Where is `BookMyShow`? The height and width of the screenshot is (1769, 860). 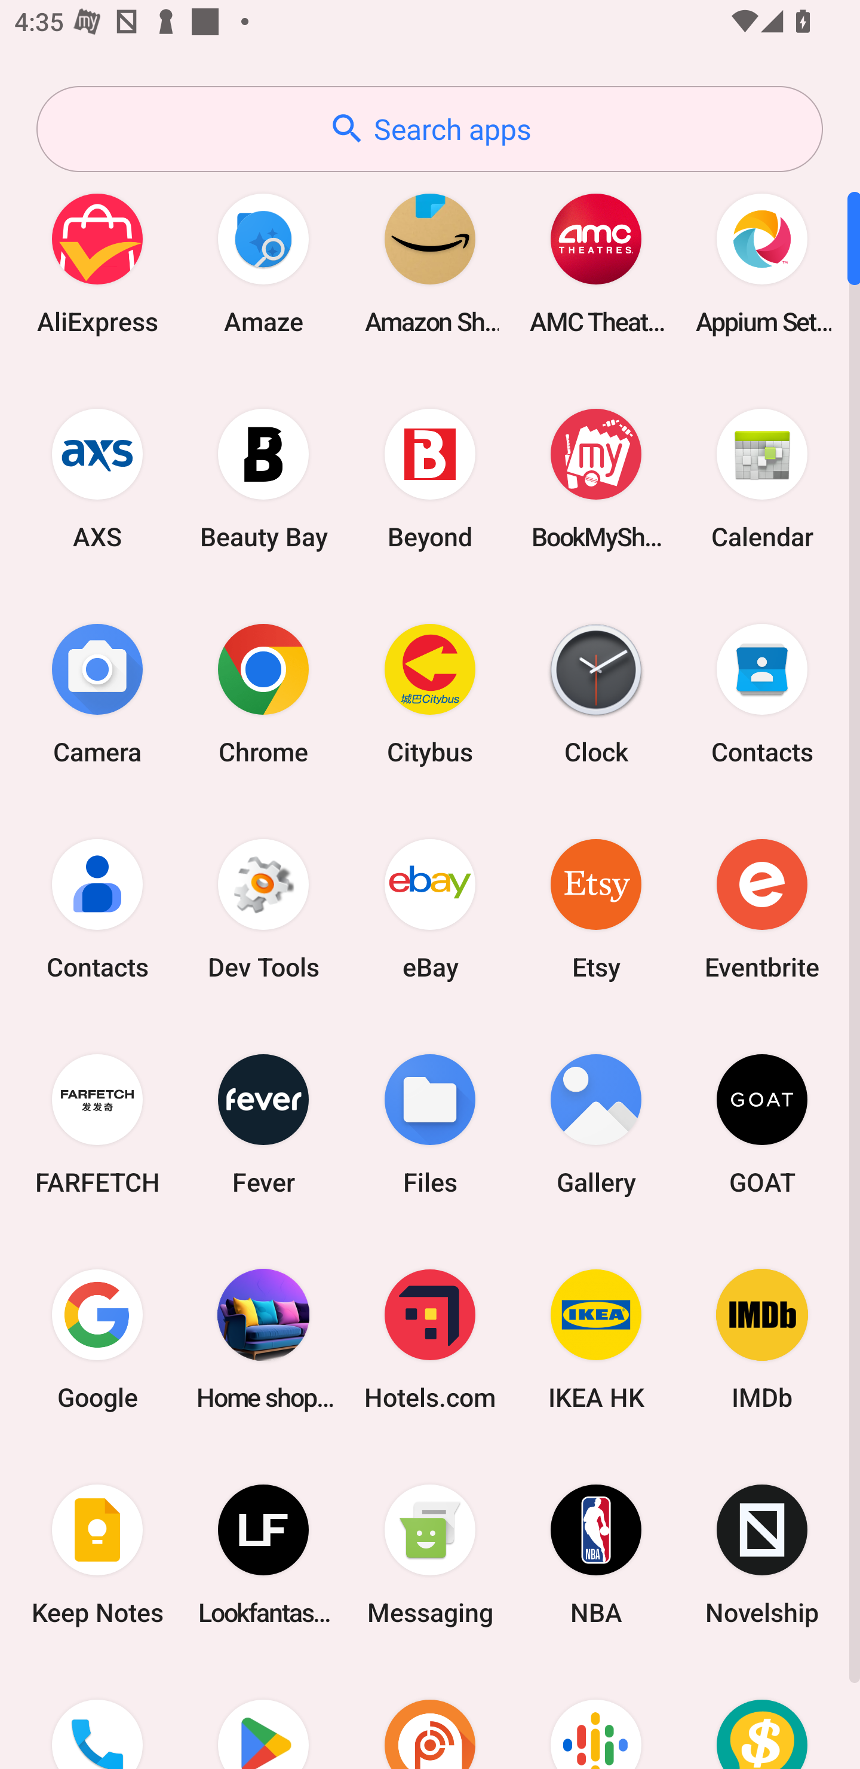
BookMyShow is located at coordinates (596, 478).